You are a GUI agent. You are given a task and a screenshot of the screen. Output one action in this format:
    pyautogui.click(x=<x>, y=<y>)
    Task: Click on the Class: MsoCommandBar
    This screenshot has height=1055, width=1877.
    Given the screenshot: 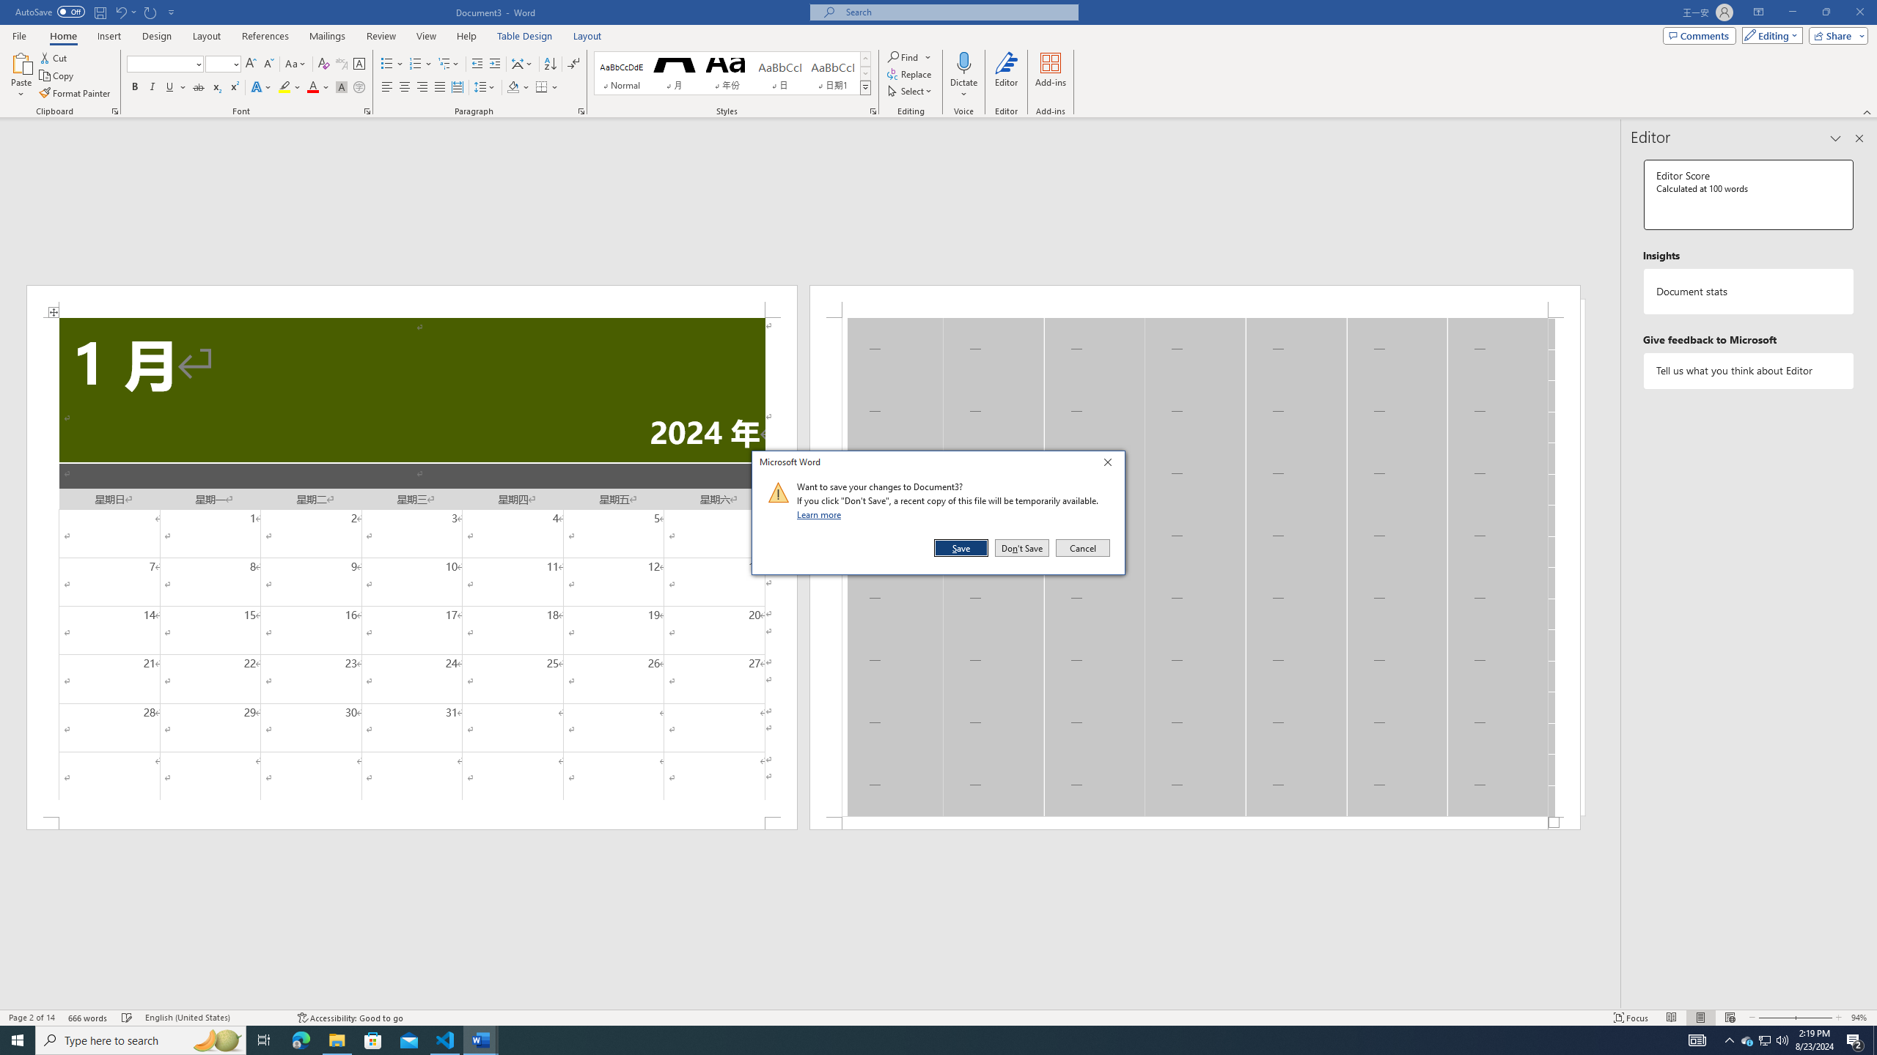 What is the action you would take?
    pyautogui.click(x=938, y=1017)
    